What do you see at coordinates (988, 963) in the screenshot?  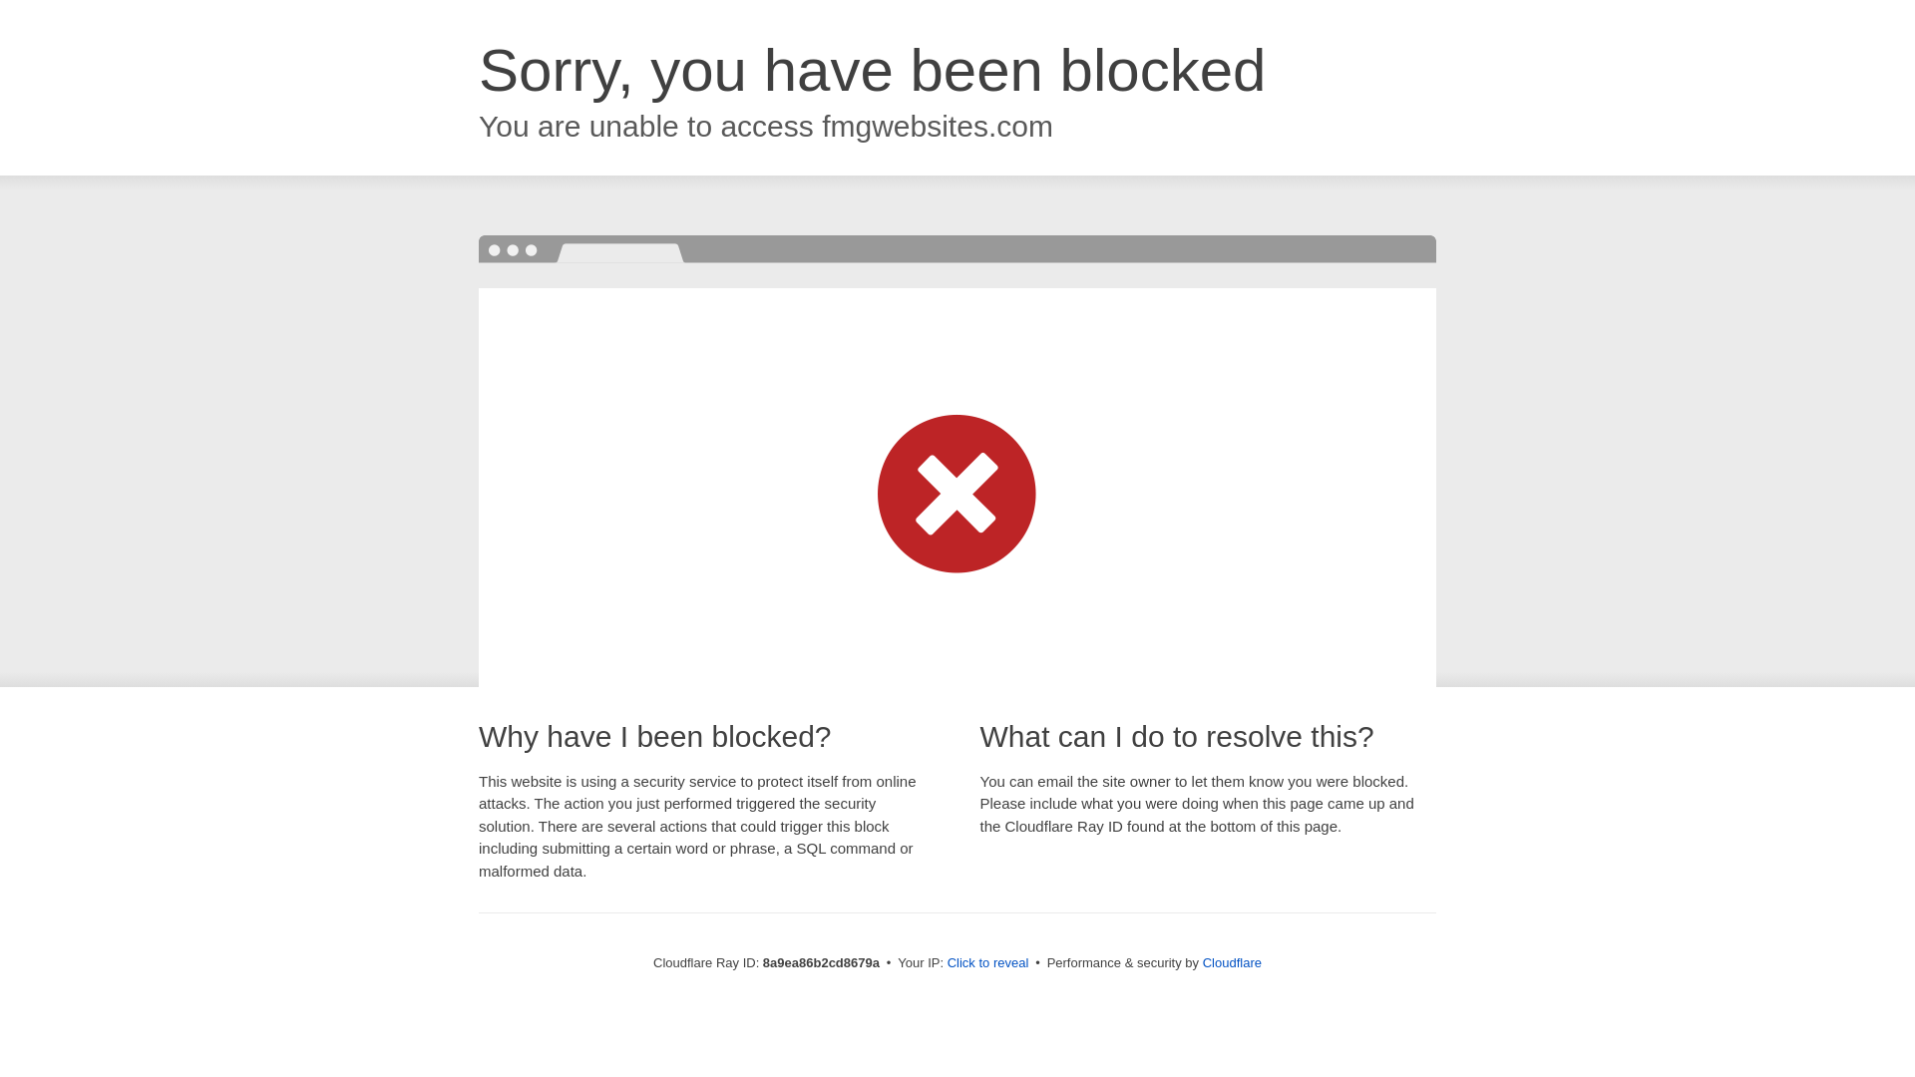 I see `Click to reveal` at bounding box center [988, 963].